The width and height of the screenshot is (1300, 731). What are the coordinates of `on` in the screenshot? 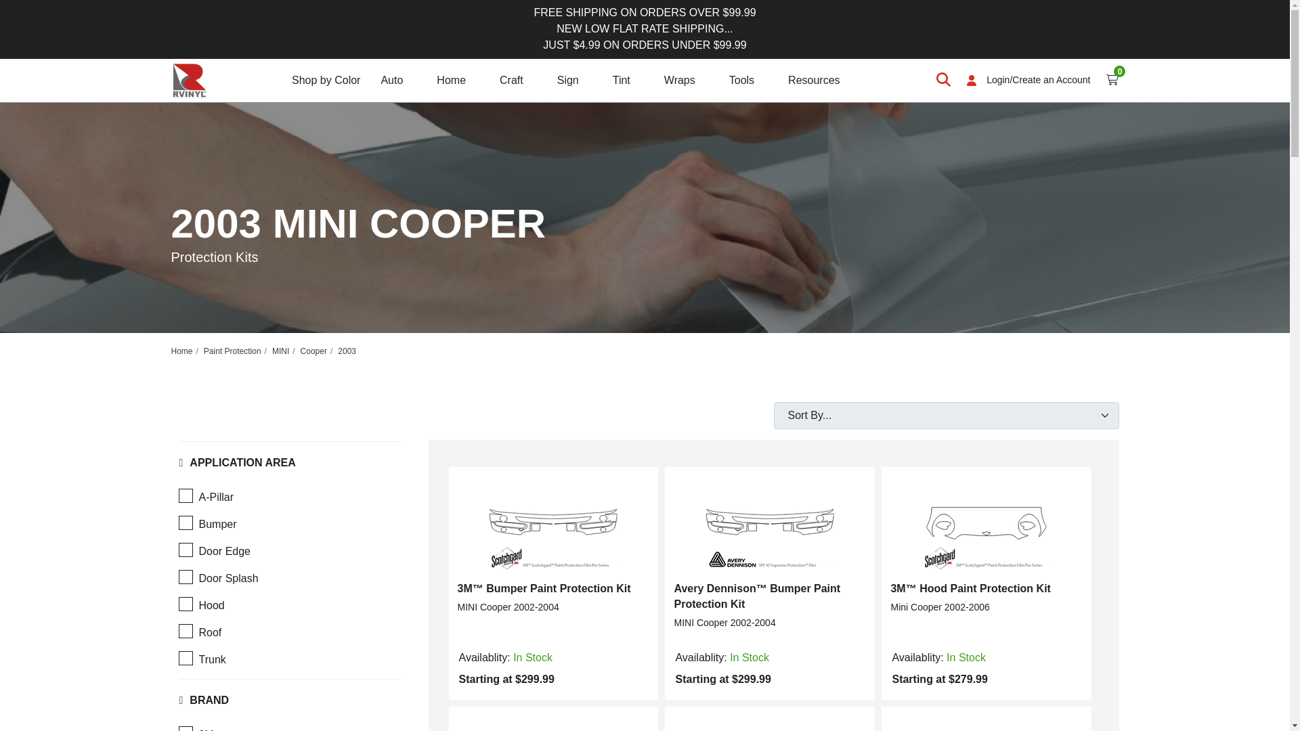 It's located at (185, 550).